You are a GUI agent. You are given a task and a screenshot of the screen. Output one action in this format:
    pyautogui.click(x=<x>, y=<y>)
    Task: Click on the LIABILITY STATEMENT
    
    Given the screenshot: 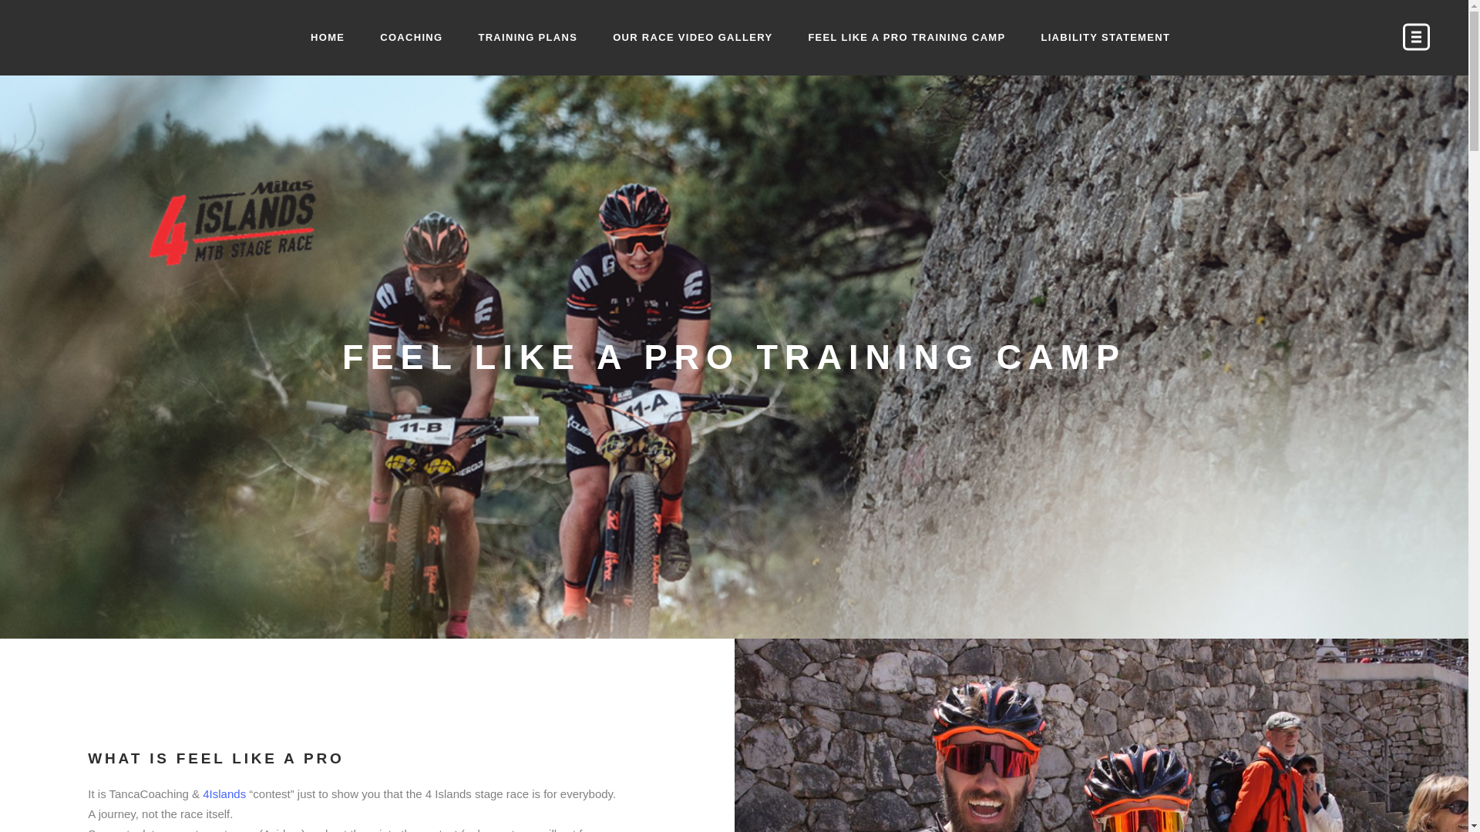 What is the action you would take?
    pyautogui.click(x=1105, y=38)
    